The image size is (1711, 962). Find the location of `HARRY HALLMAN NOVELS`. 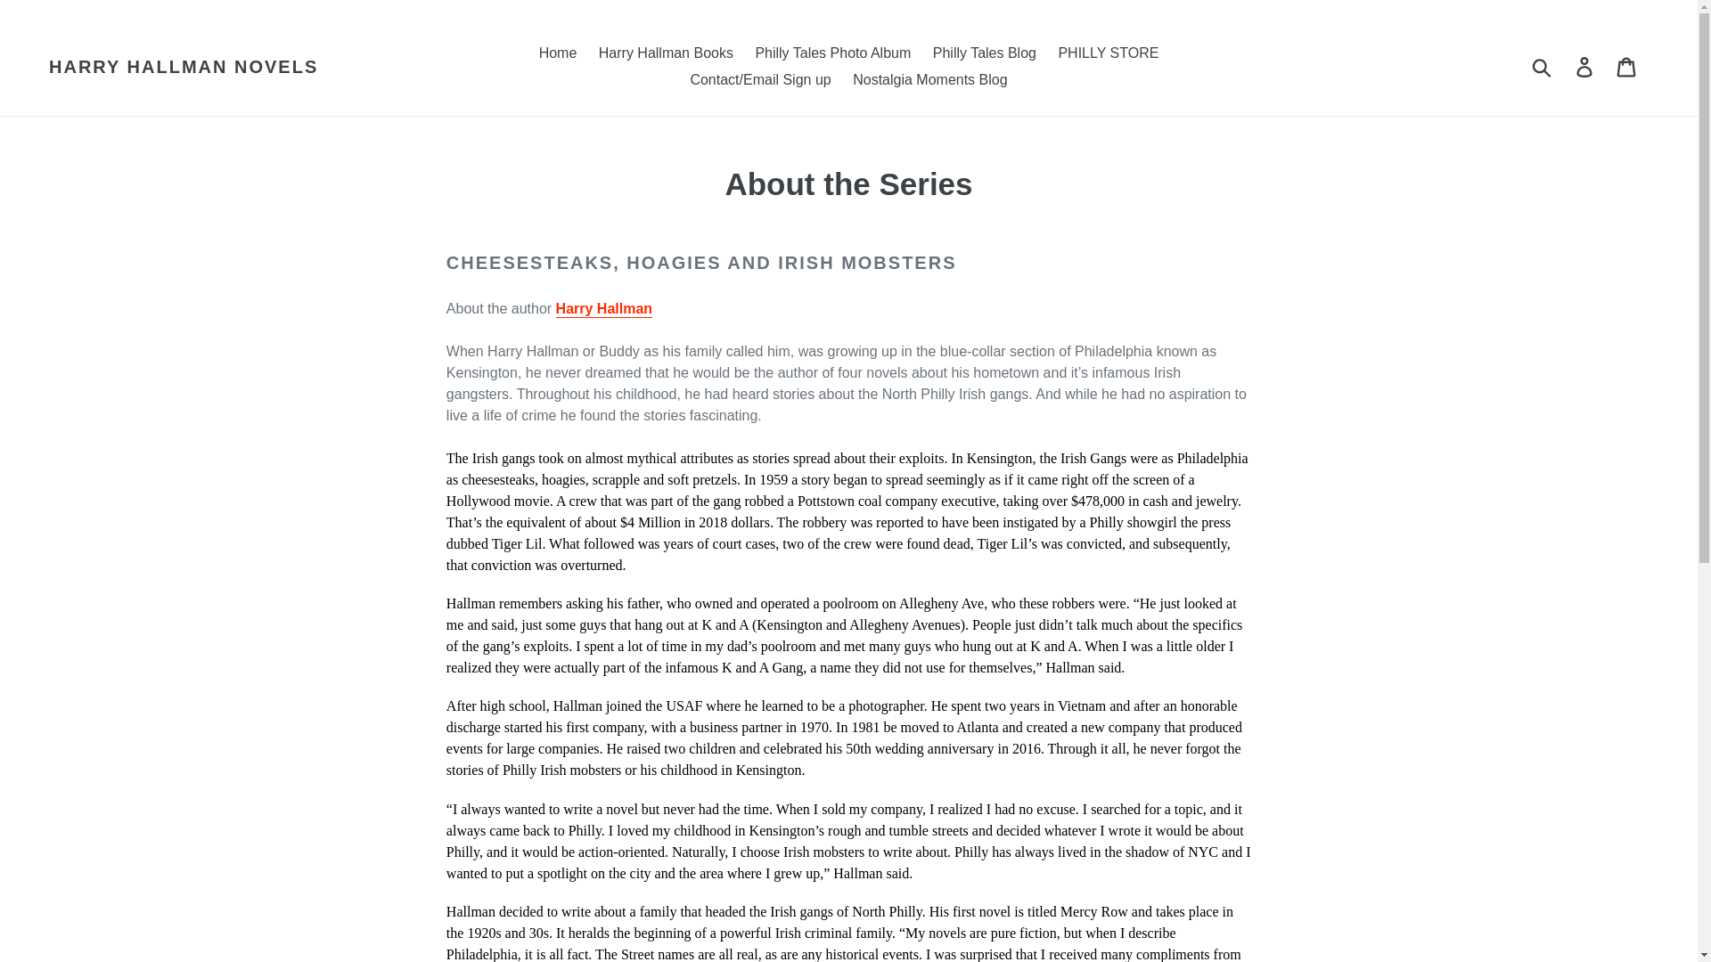

HARRY HALLMAN NOVELS is located at coordinates (184, 66).